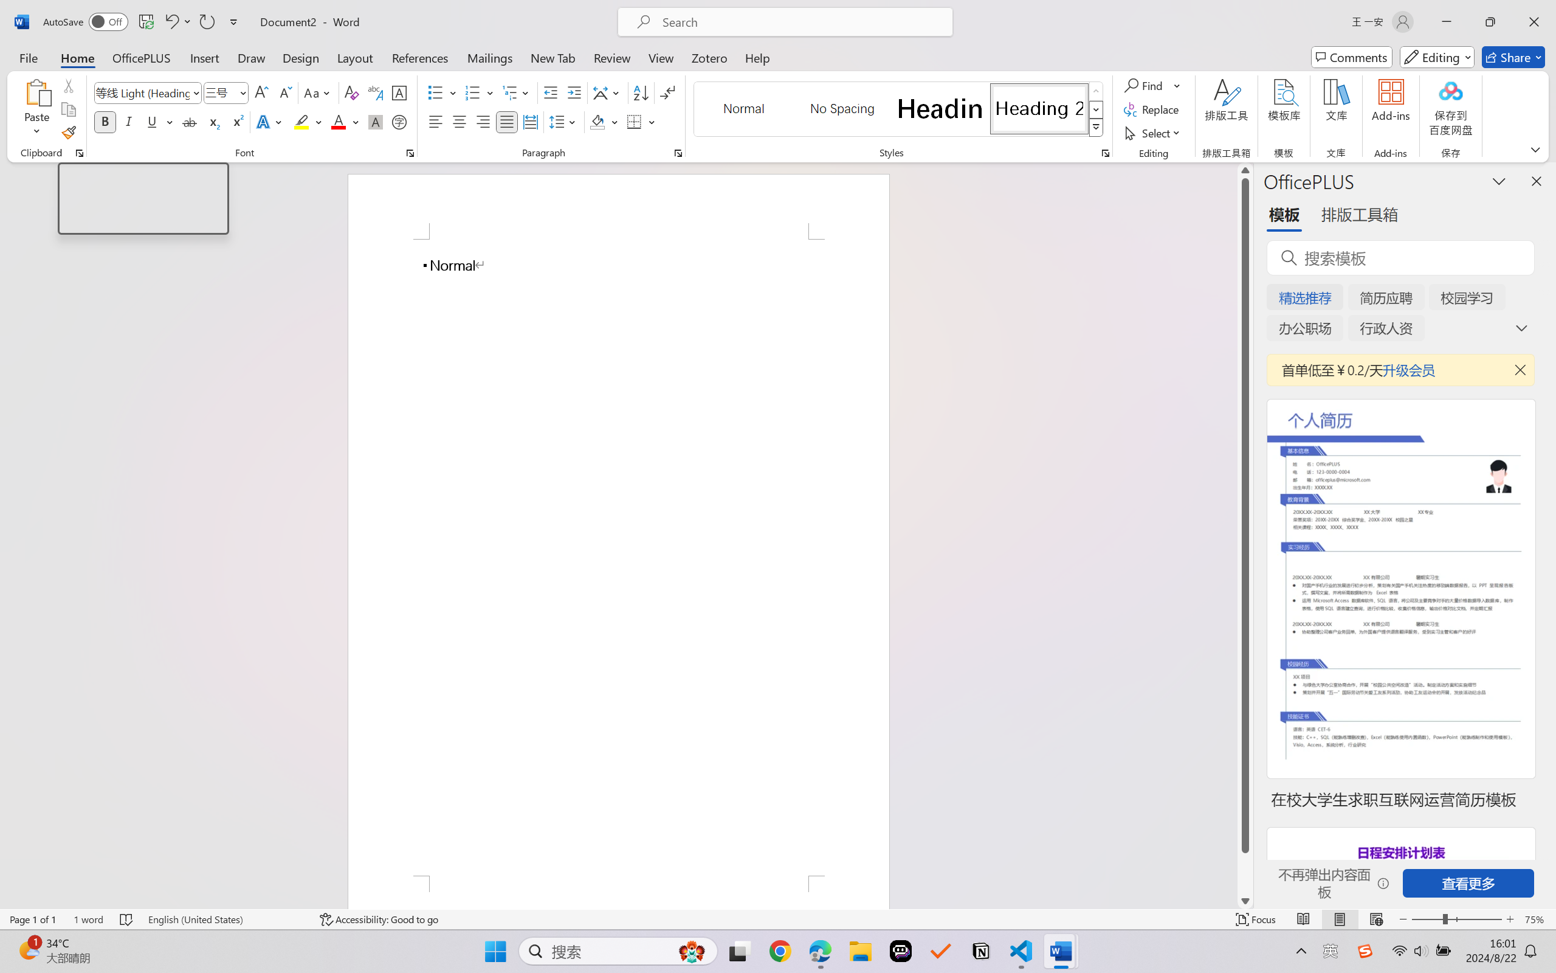  Describe the element at coordinates (1245, 170) in the screenshot. I see `Line up` at that location.